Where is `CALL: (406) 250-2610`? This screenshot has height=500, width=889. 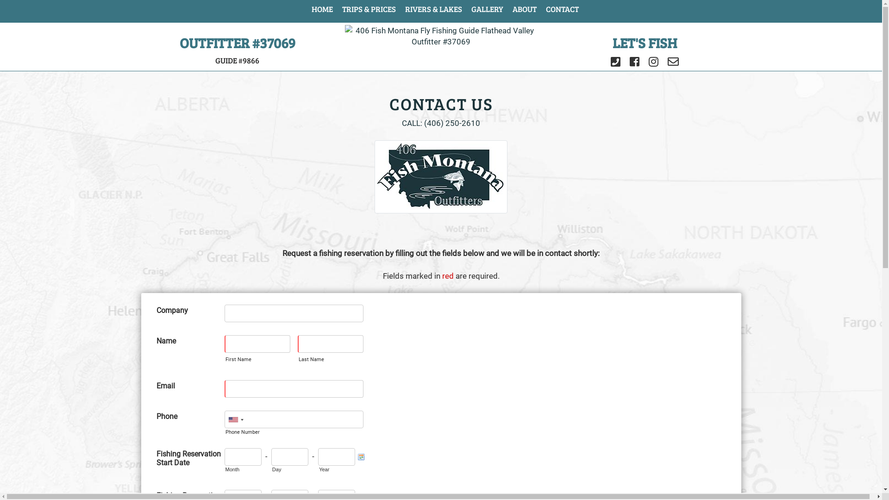 CALL: (406) 250-2610 is located at coordinates (441, 123).